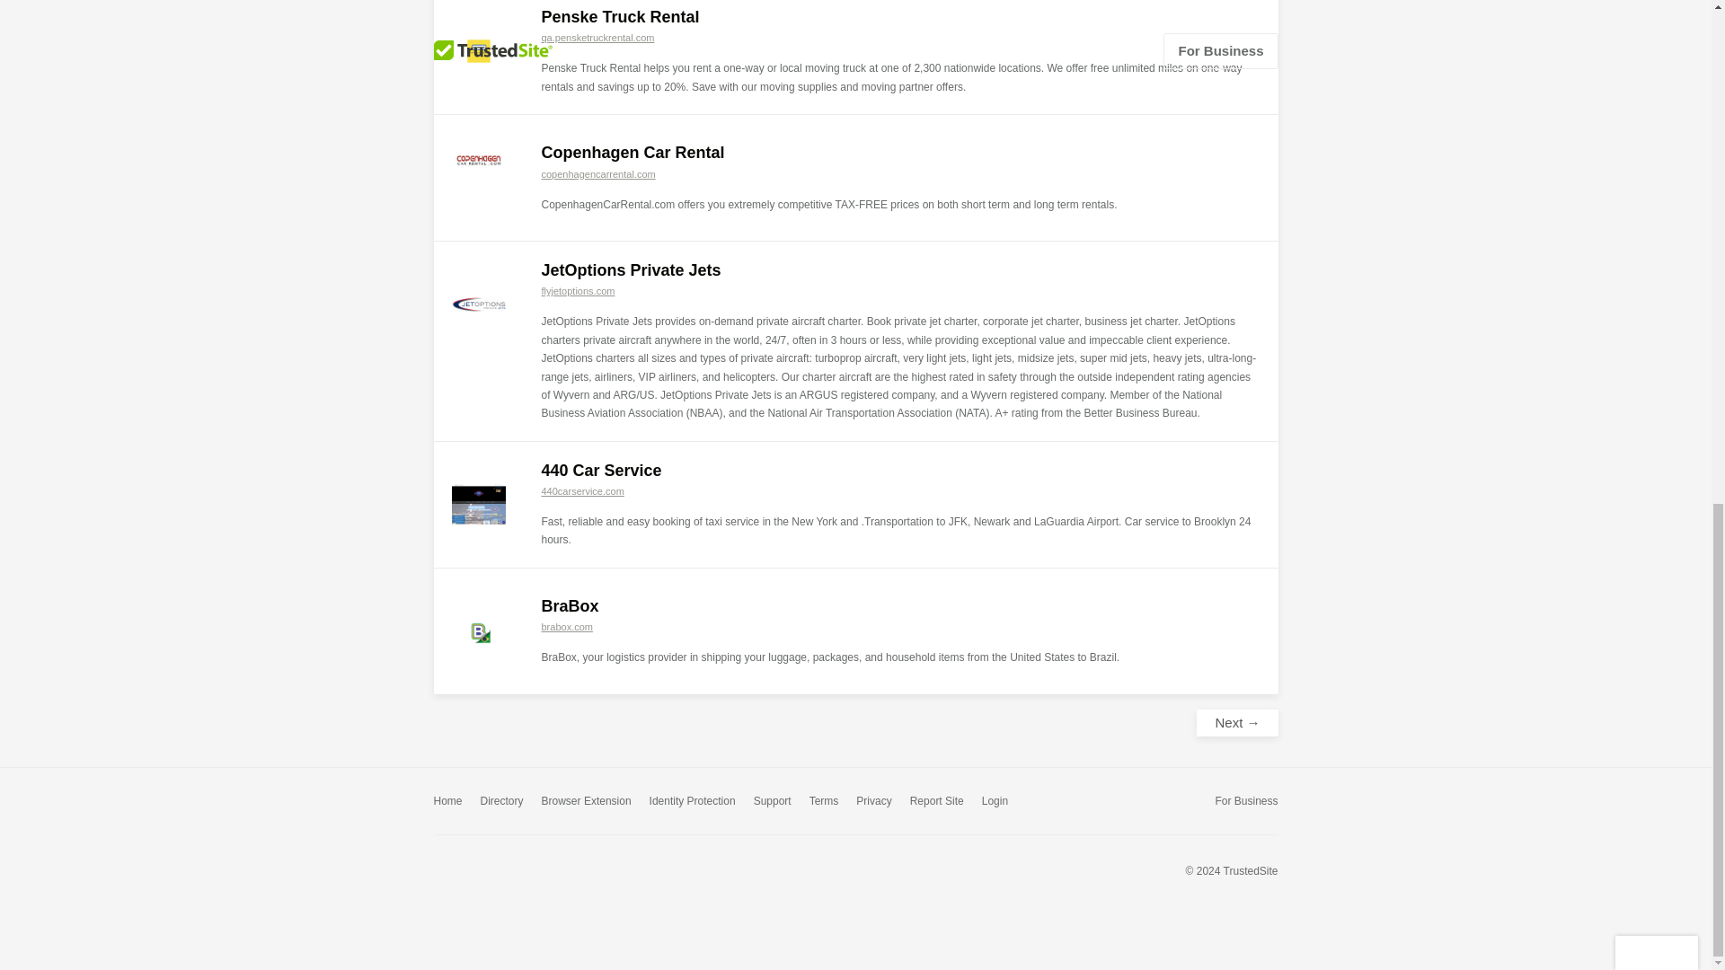 This screenshot has width=1725, height=970. I want to click on Support, so click(773, 801).